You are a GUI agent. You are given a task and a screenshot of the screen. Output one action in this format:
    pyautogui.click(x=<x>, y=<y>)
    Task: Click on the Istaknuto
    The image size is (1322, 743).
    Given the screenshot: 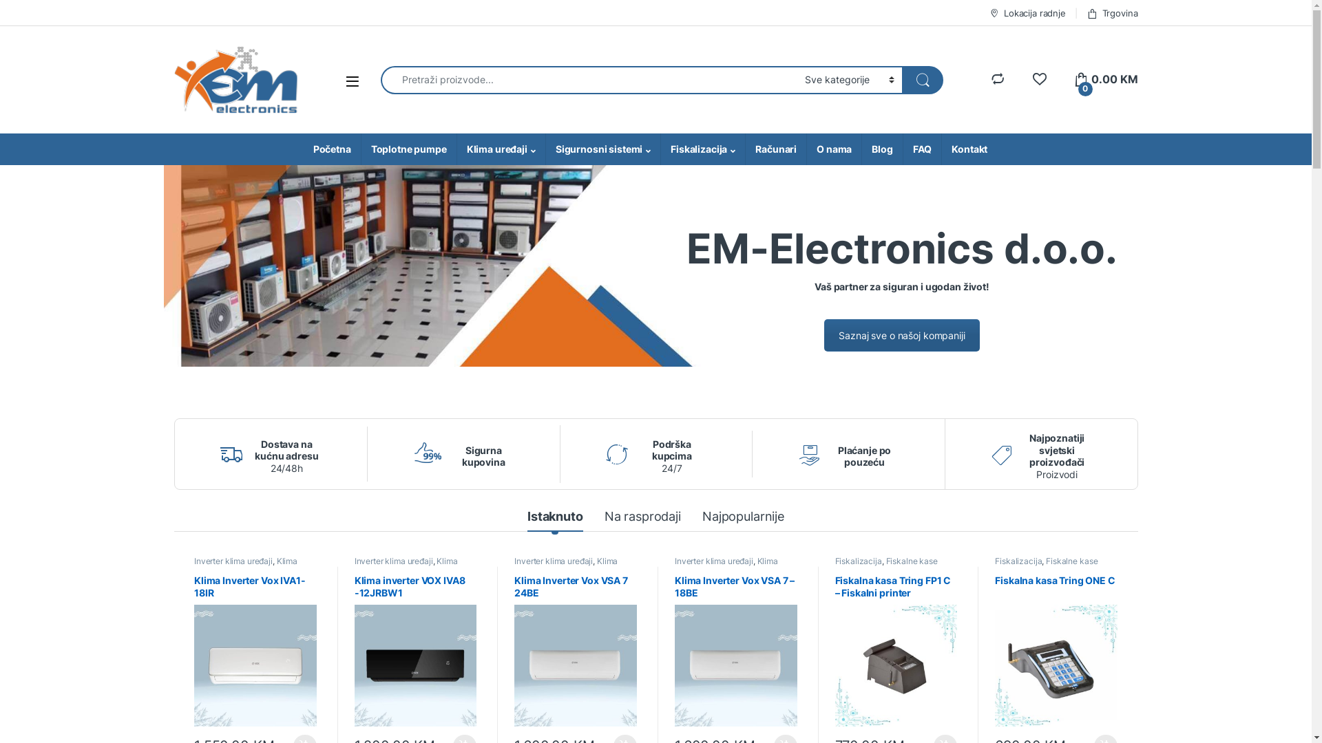 What is the action you would take?
    pyautogui.click(x=555, y=519)
    